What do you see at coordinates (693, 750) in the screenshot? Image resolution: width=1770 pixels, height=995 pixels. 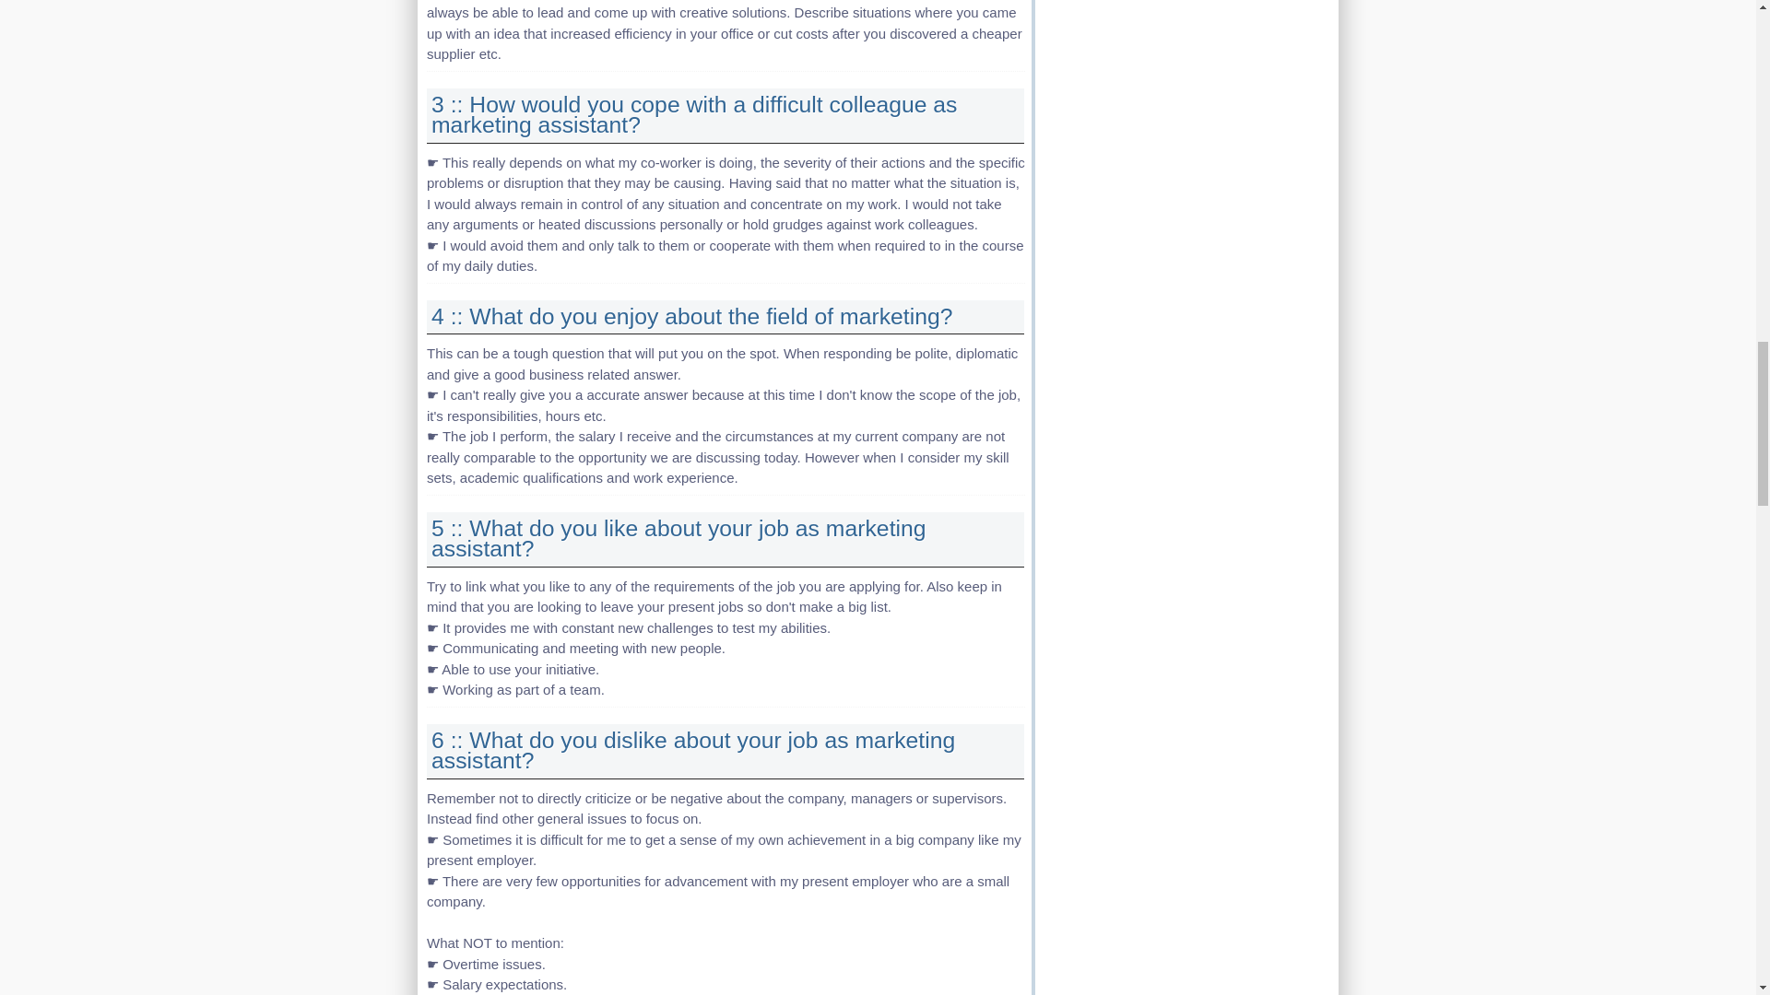 I see `View all Answers` at bounding box center [693, 750].